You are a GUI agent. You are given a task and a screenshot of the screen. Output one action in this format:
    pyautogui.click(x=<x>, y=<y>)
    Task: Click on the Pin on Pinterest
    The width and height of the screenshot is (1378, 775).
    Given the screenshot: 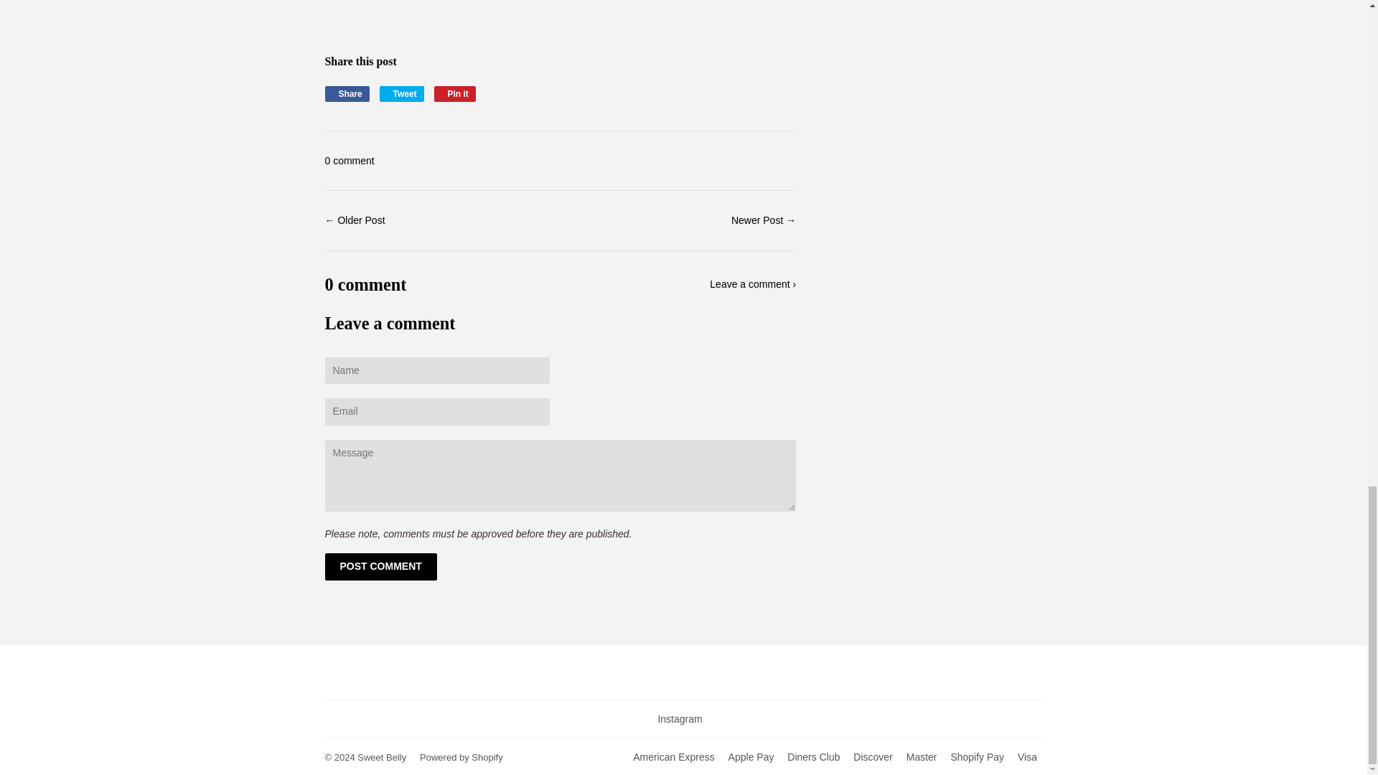 What is the action you would take?
    pyautogui.click(x=380, y=567)
    